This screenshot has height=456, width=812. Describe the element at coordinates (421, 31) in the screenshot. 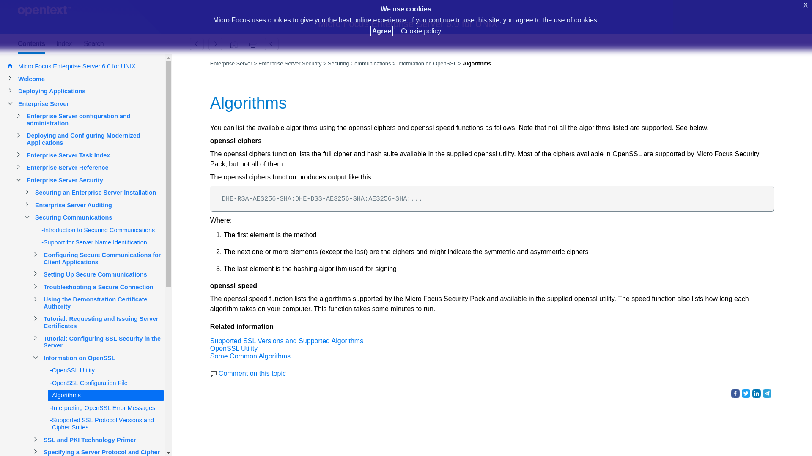

I see `Cookie policy` at that location.